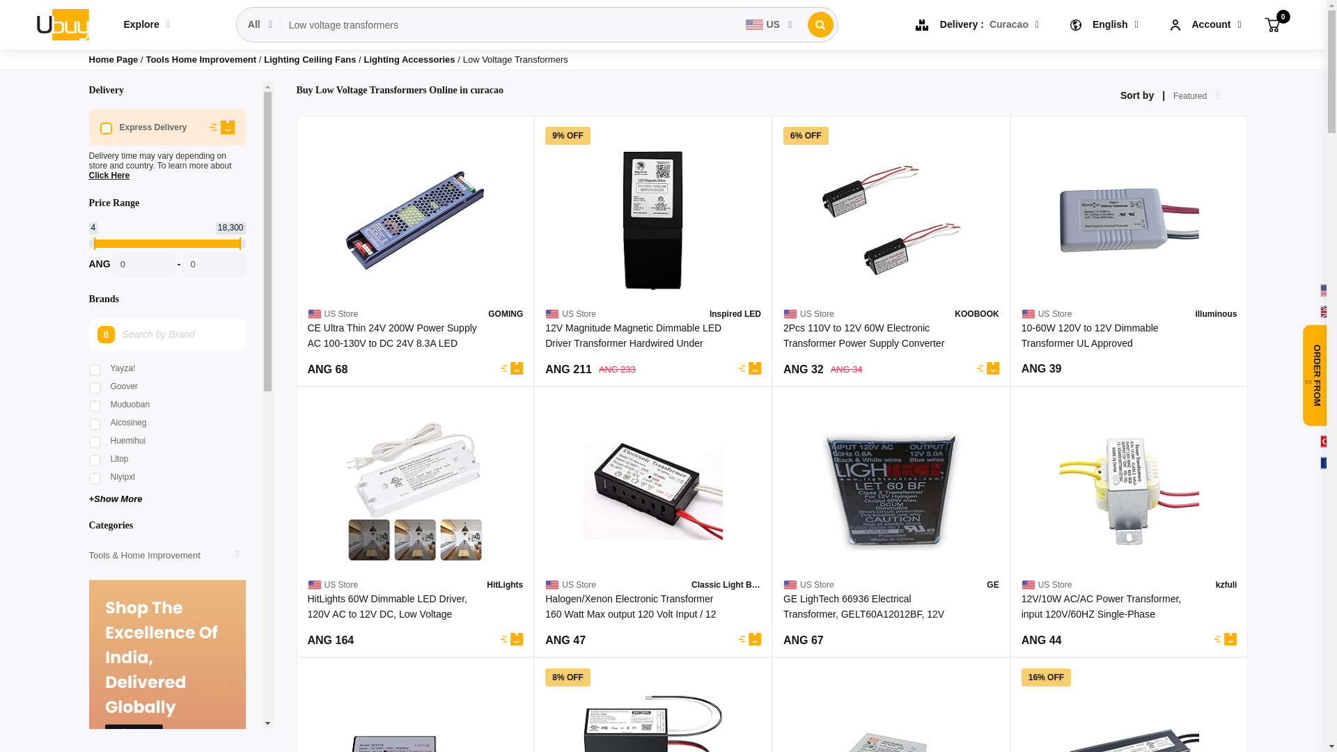 Image resolution: width=1337 pixels, height=752 pixels. What do you see at coordinates (143, 265) in the screenshot?
I see `0` at bounding box center [143, 265].